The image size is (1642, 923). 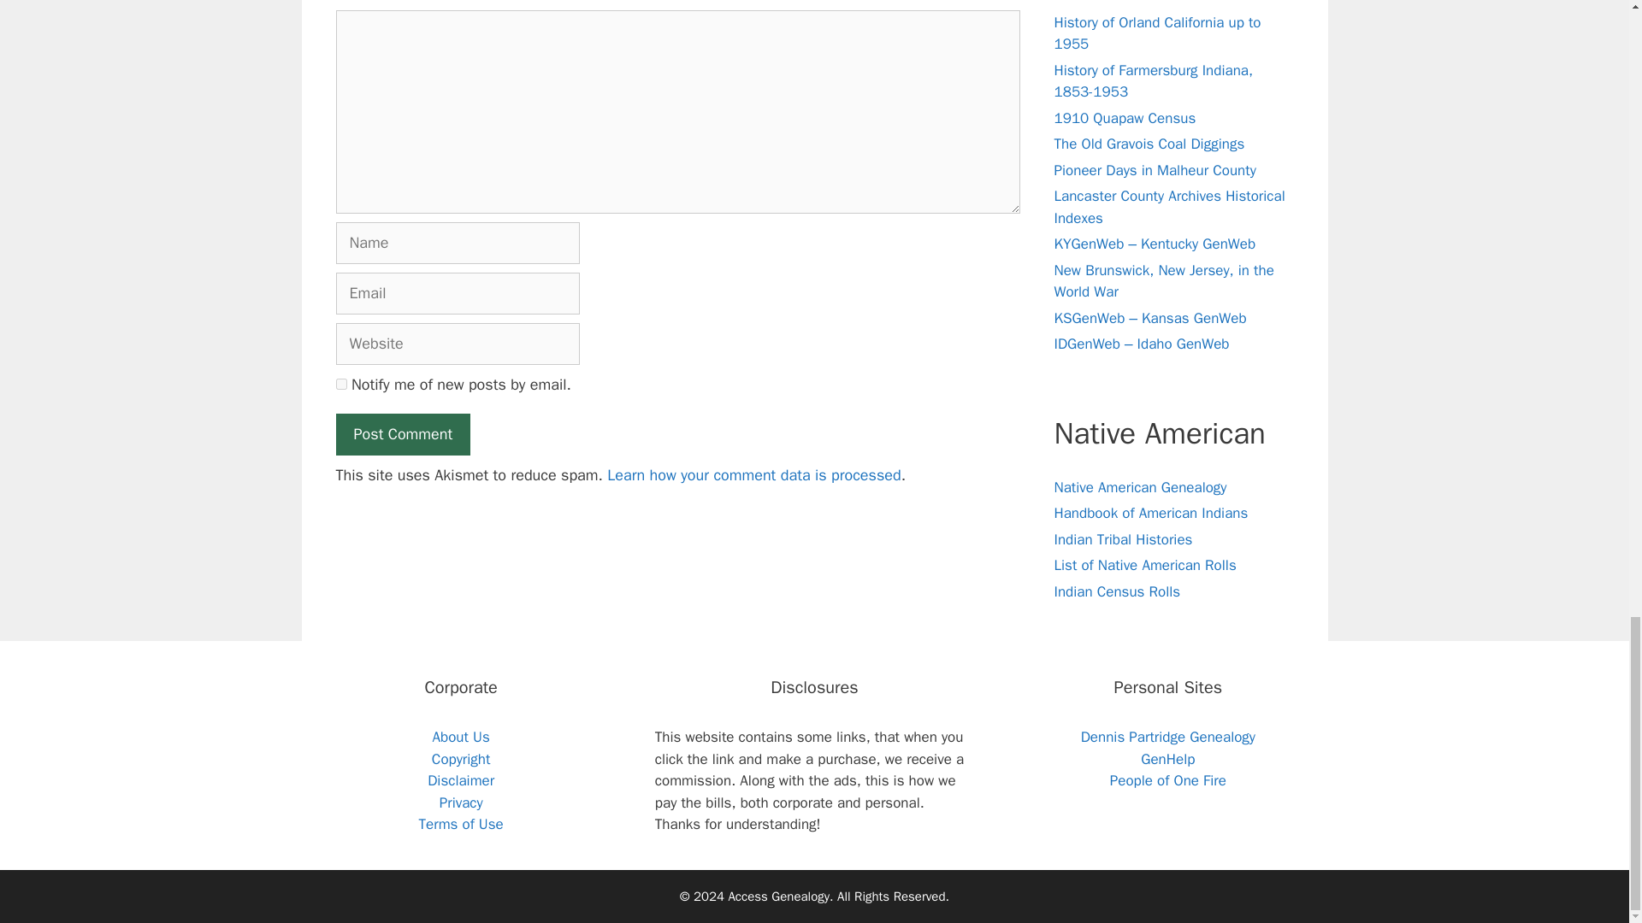 I want to click on subscribe, so click(x=340, y=383).